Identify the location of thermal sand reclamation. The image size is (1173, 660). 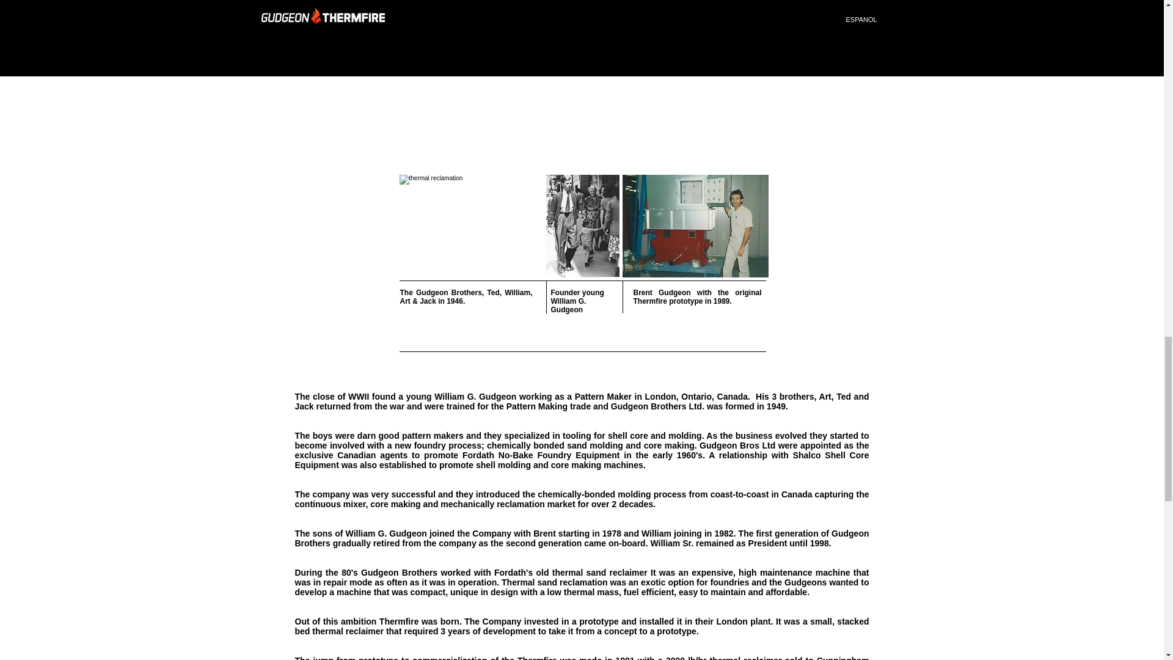
(695, 226).